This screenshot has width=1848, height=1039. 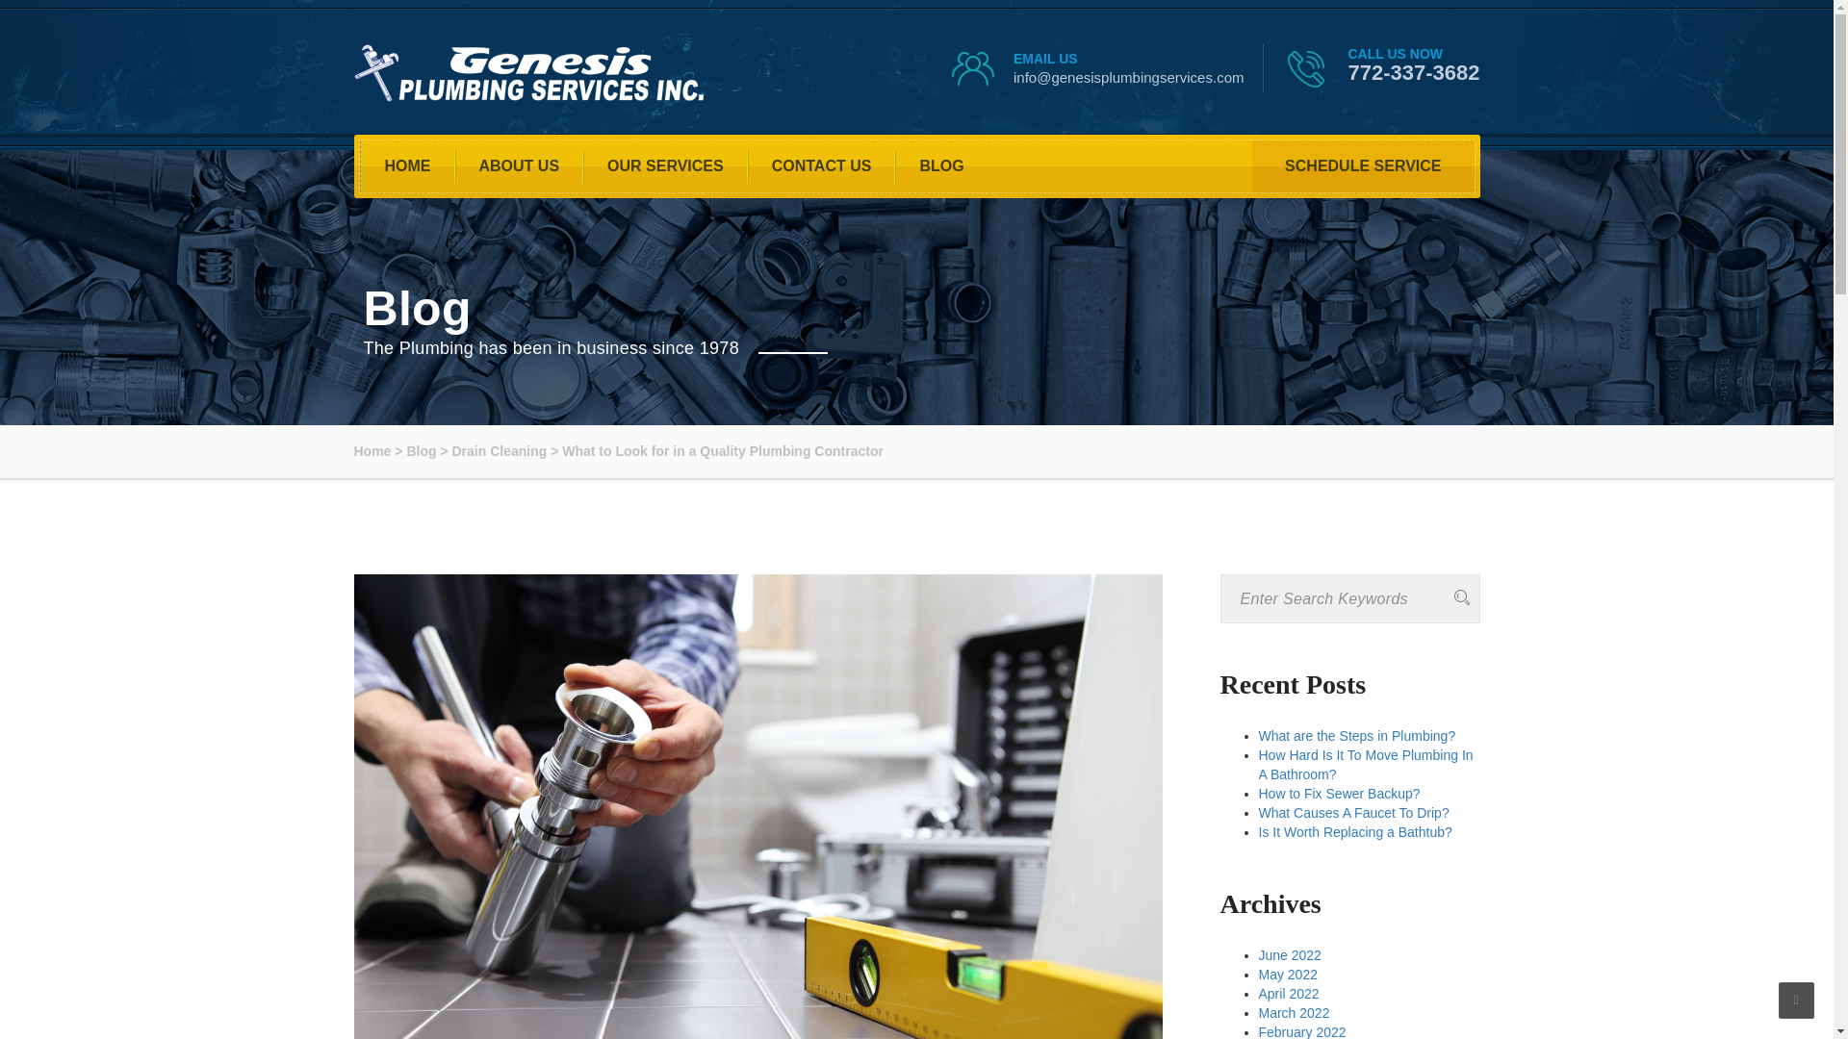 What do you see at coordinates (1363, 165) in the screenshot?
I see `SCHEDULE SERVICE` at bounding box center [1363, 165].